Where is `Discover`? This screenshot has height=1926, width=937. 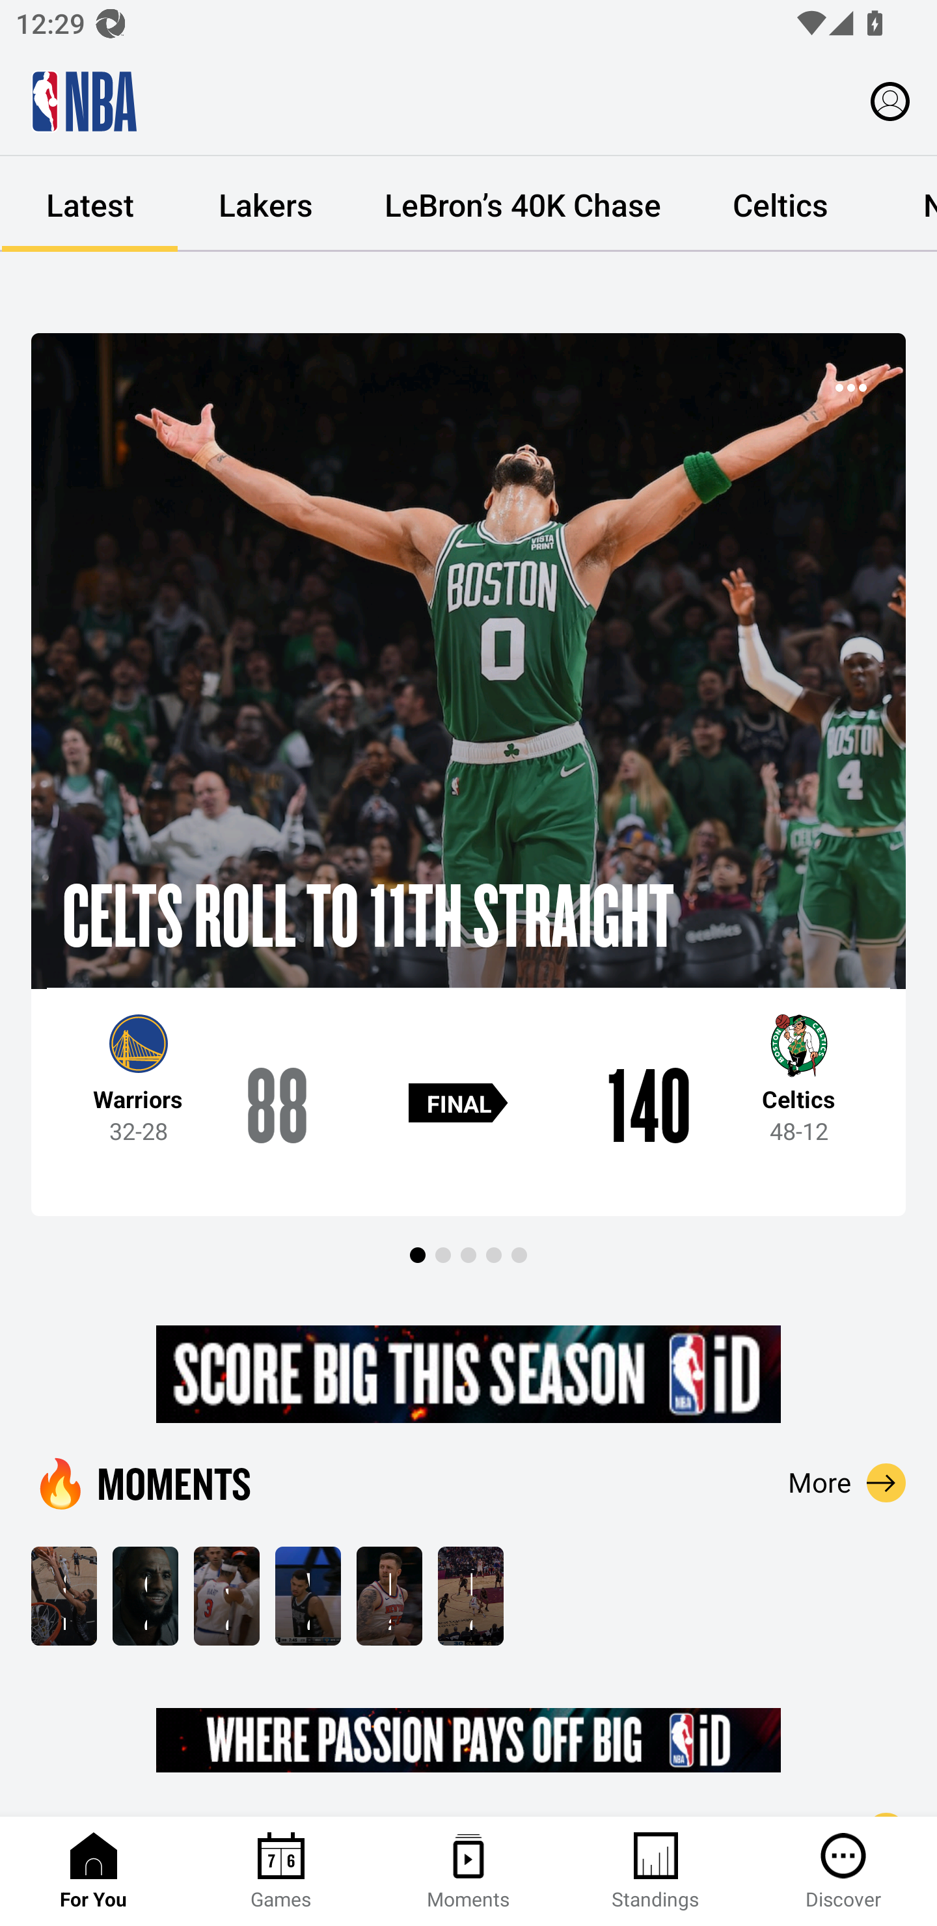 Discover is located at coordinates (843, 1871).